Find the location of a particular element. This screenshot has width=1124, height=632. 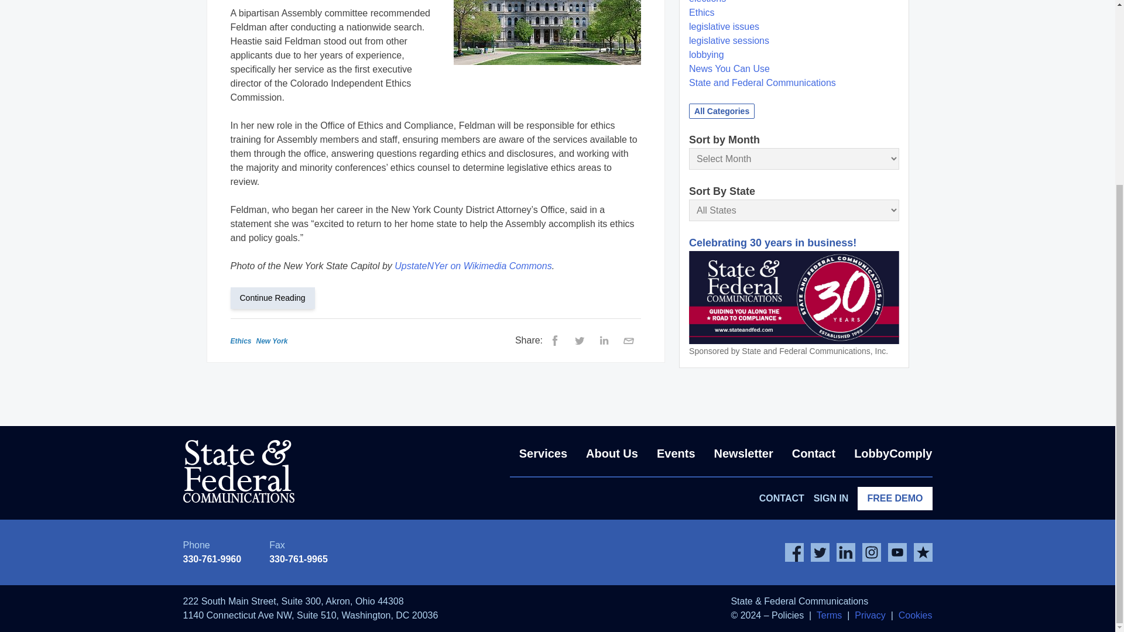

UpstateNYer on Wikimedia Commons is located at coordinates (473, 266).